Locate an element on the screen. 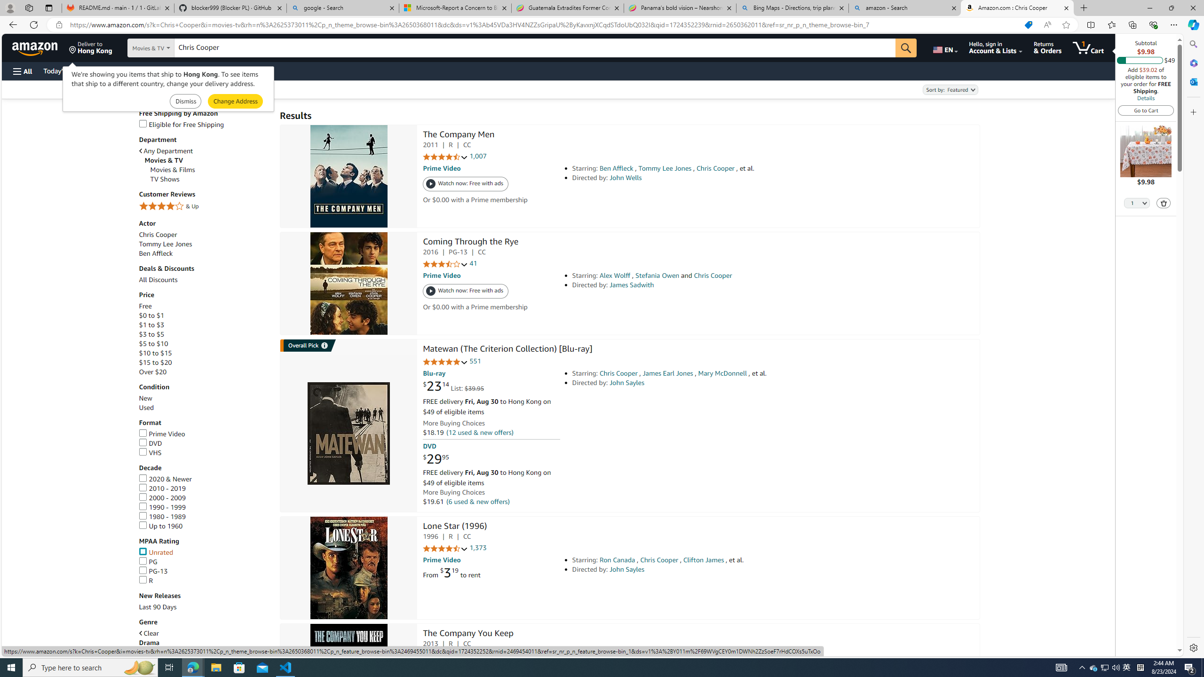  Lone Star (1996) is located at coordinates (348, 568).